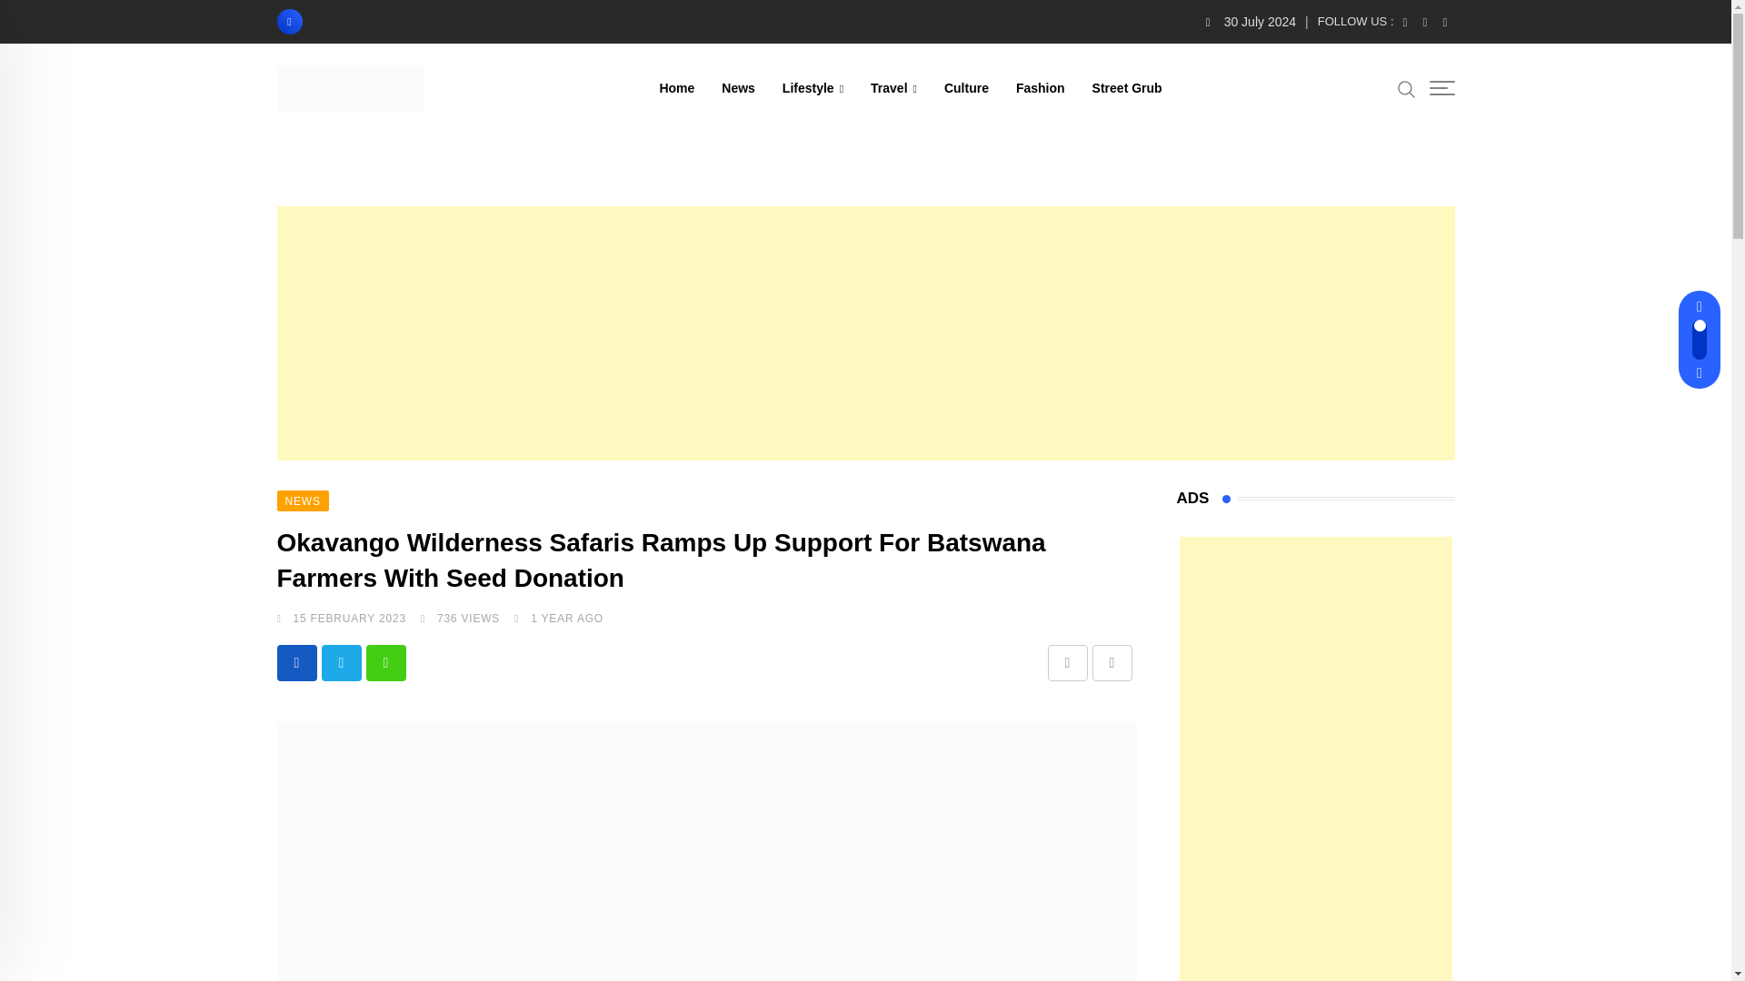  Describe the element at coordinates (1406, 88) in the screenshot. I see `Search` at that location.